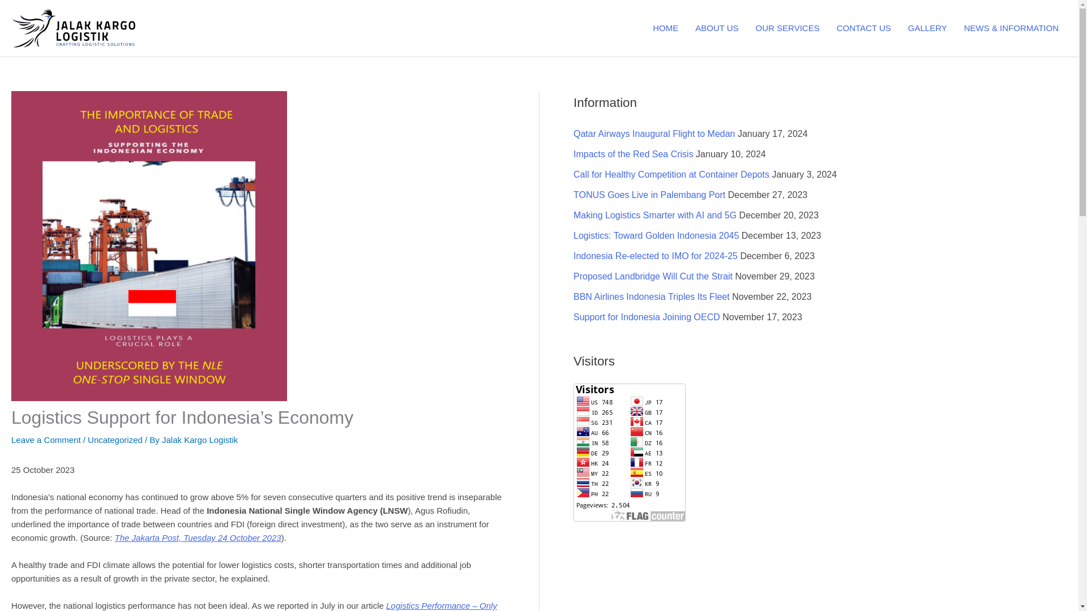 This screenshot has height=611, width=1087. What do you see at coordinates (717, 28) in the screenshot?
I see `ABOUT US` at bounding box center [717, 28].